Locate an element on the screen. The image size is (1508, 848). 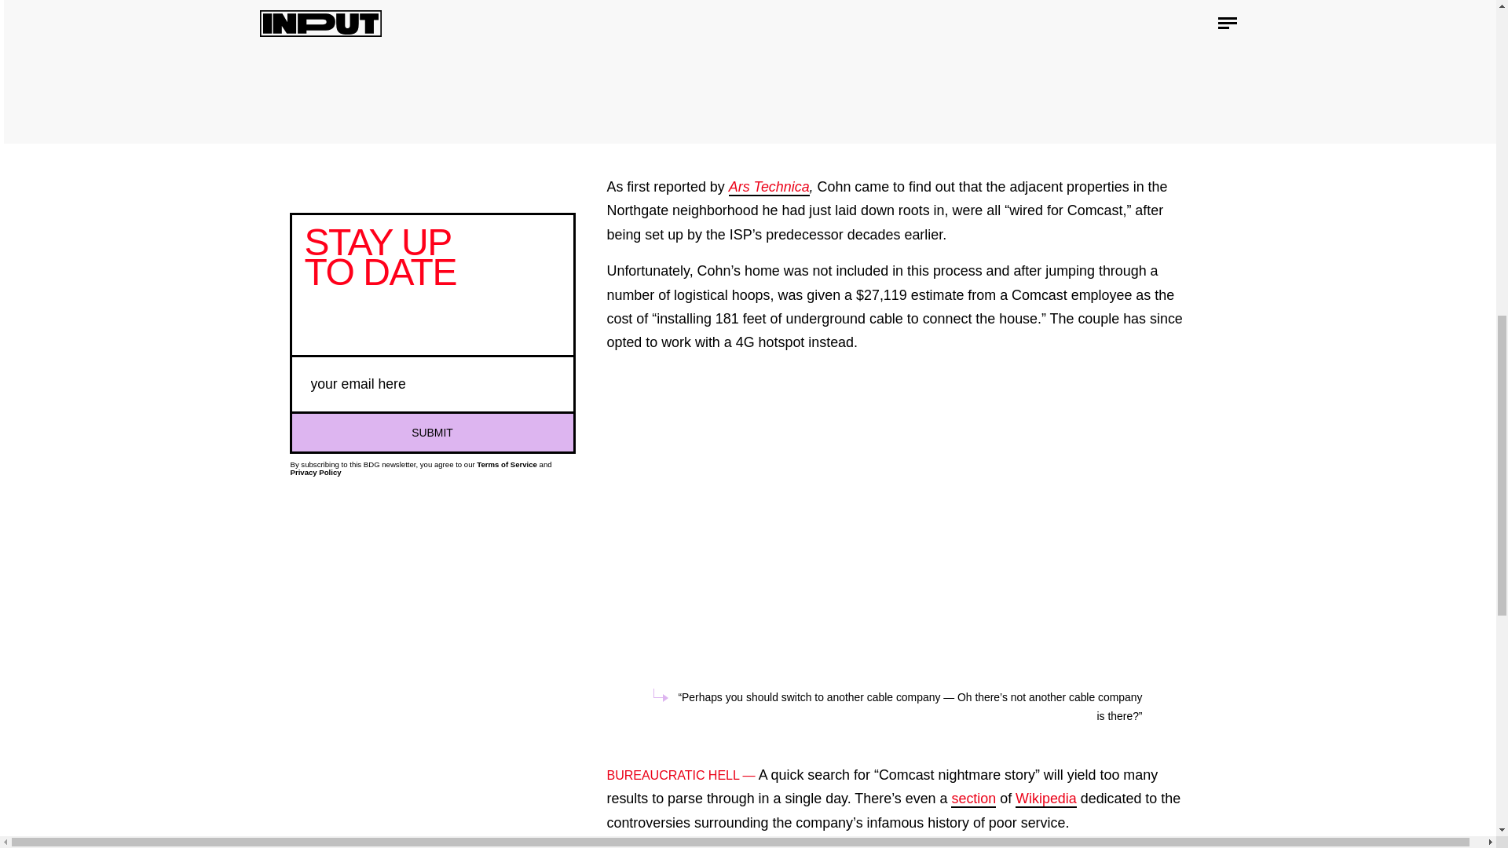
Wikipedia is located at coordinates (1045, 799).